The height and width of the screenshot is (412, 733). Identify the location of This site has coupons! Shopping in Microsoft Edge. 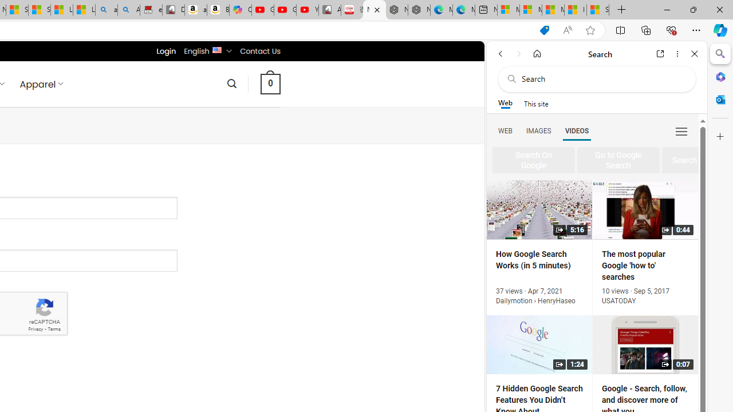
(544, 30).